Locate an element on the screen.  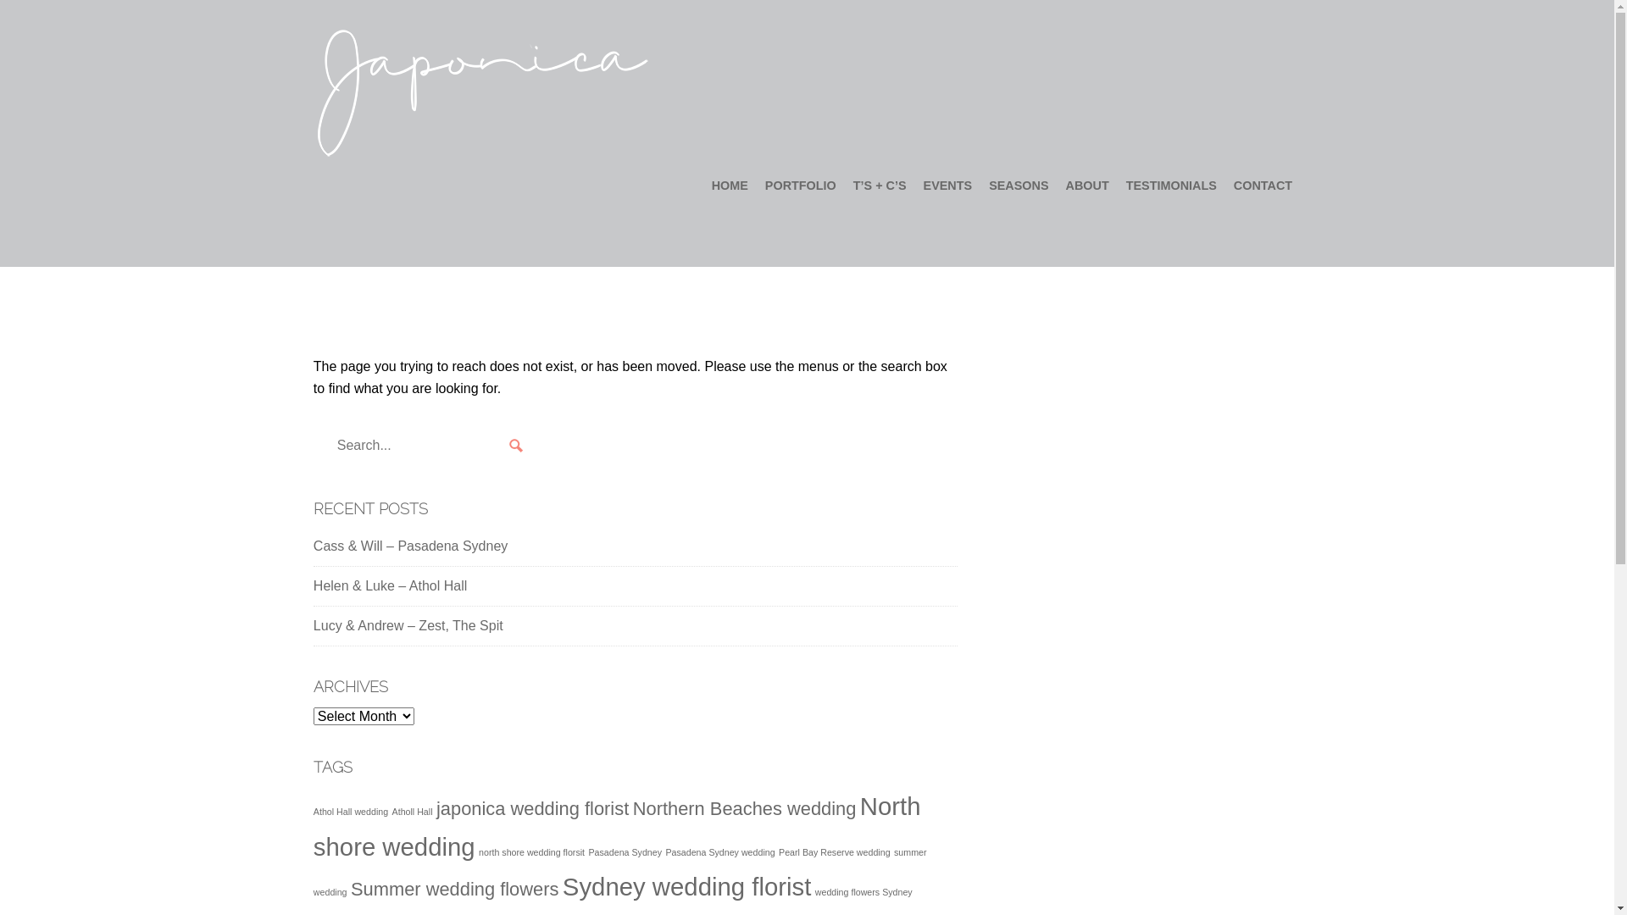
HOME is located at coordinates (730, 186).